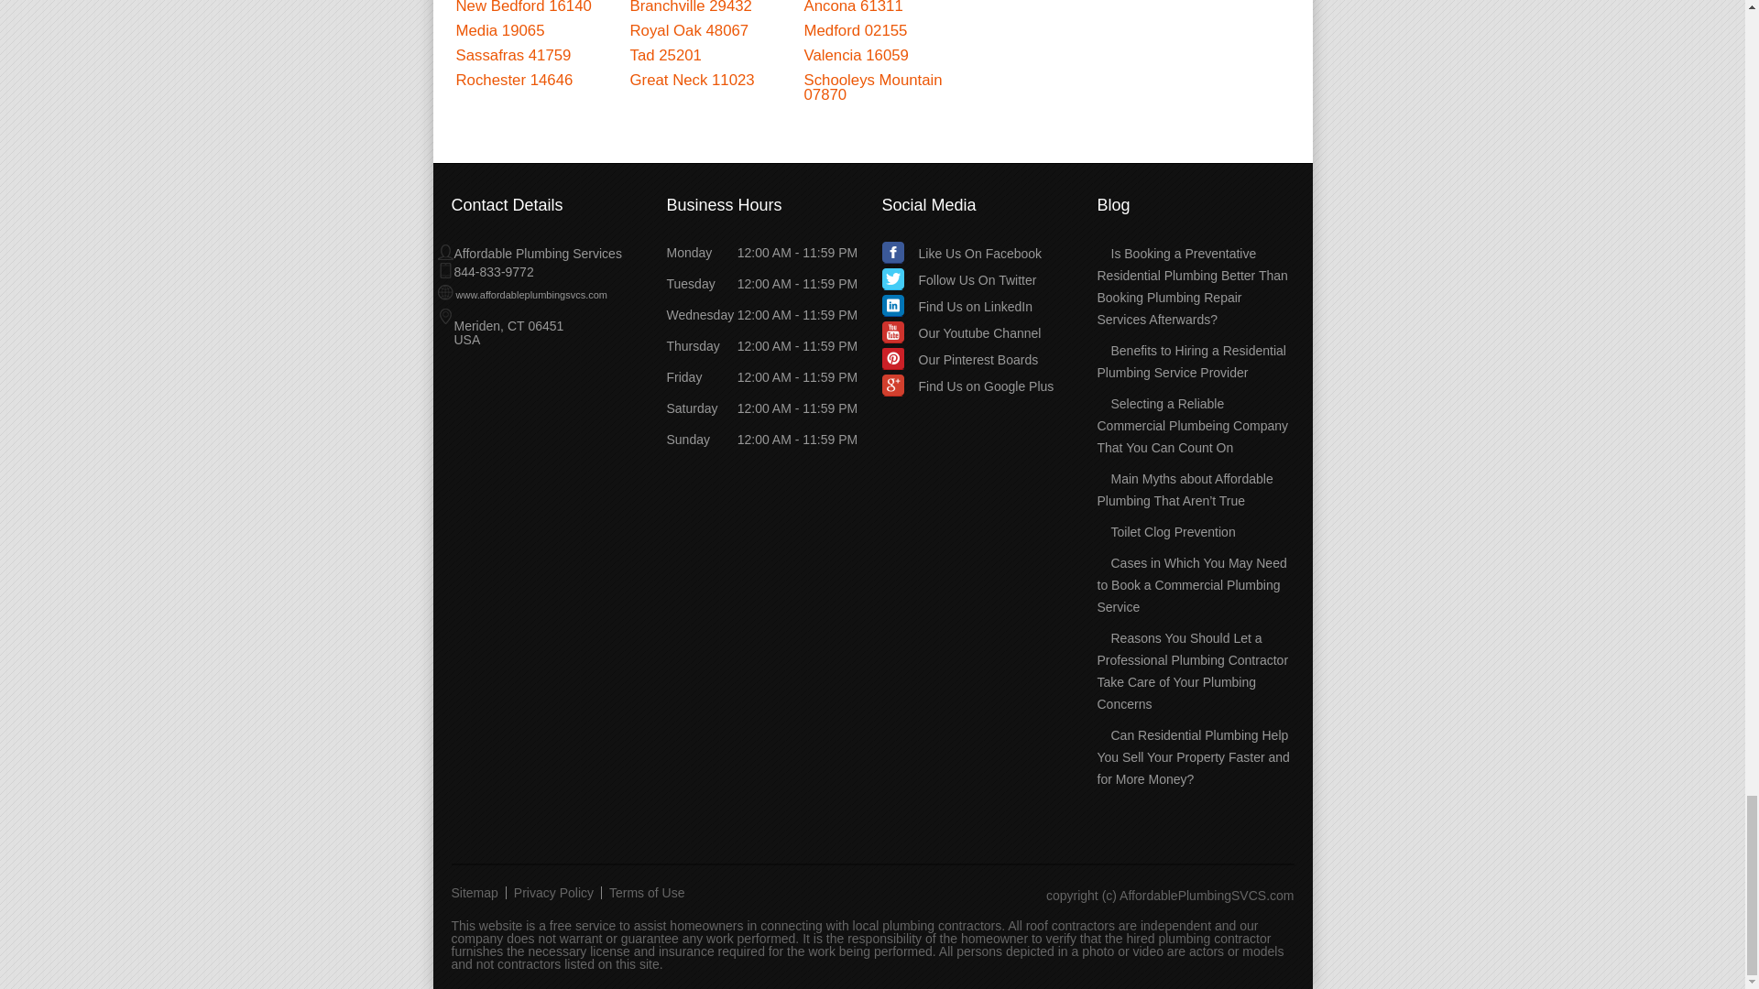 Image resolution: width=1759 pixels, height=989 pixels. What do you see at coordinates (523, 7) in the screenshot?
I see `New Bedford 16140` at bounding box center [523, 7].